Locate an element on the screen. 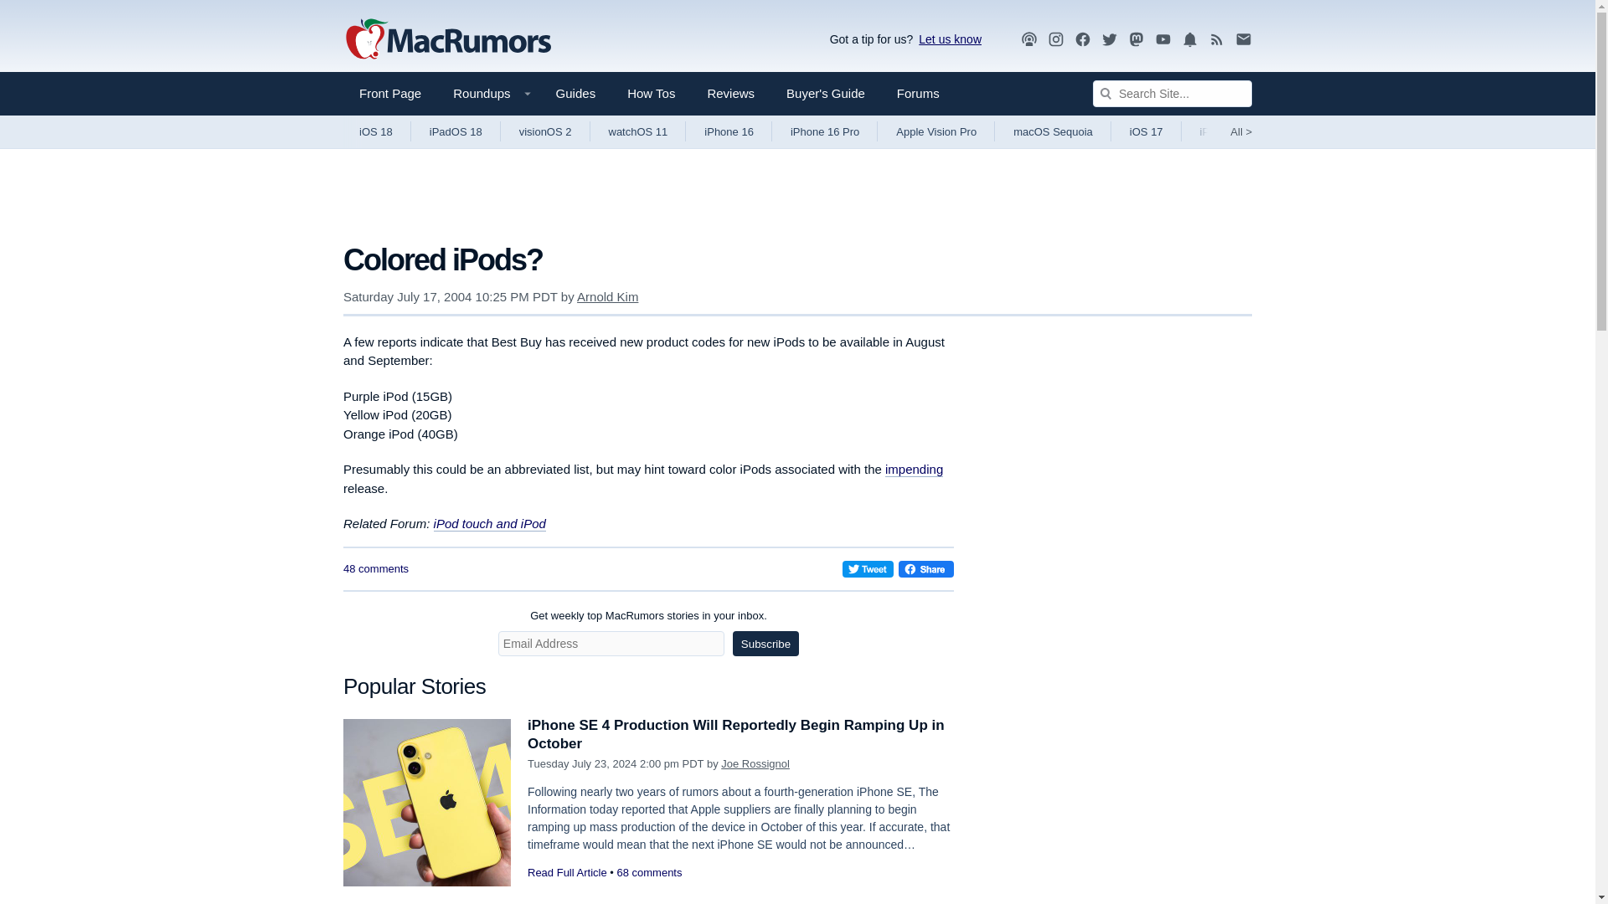 The height and width of the screenshot is (904, 1608). Notifications is located at coordinates (1189, 39).